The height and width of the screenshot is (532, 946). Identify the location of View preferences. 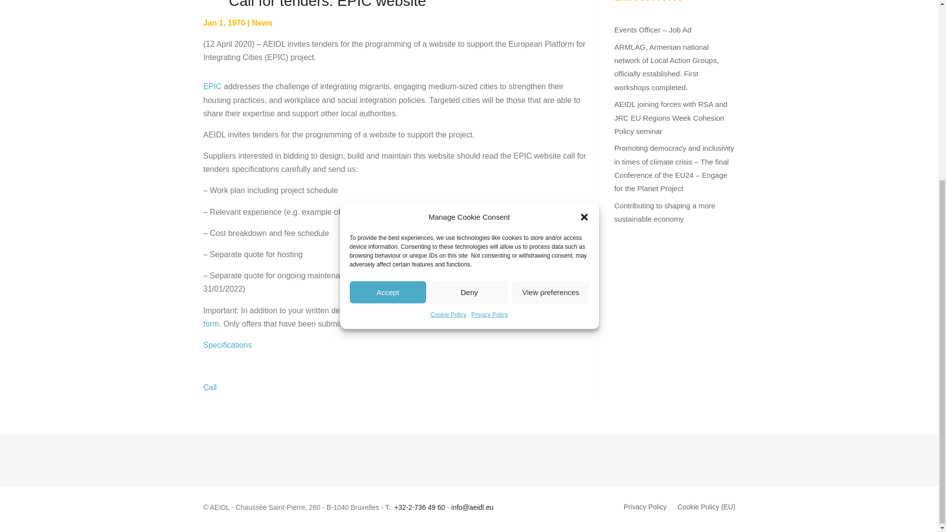
(550, 23).